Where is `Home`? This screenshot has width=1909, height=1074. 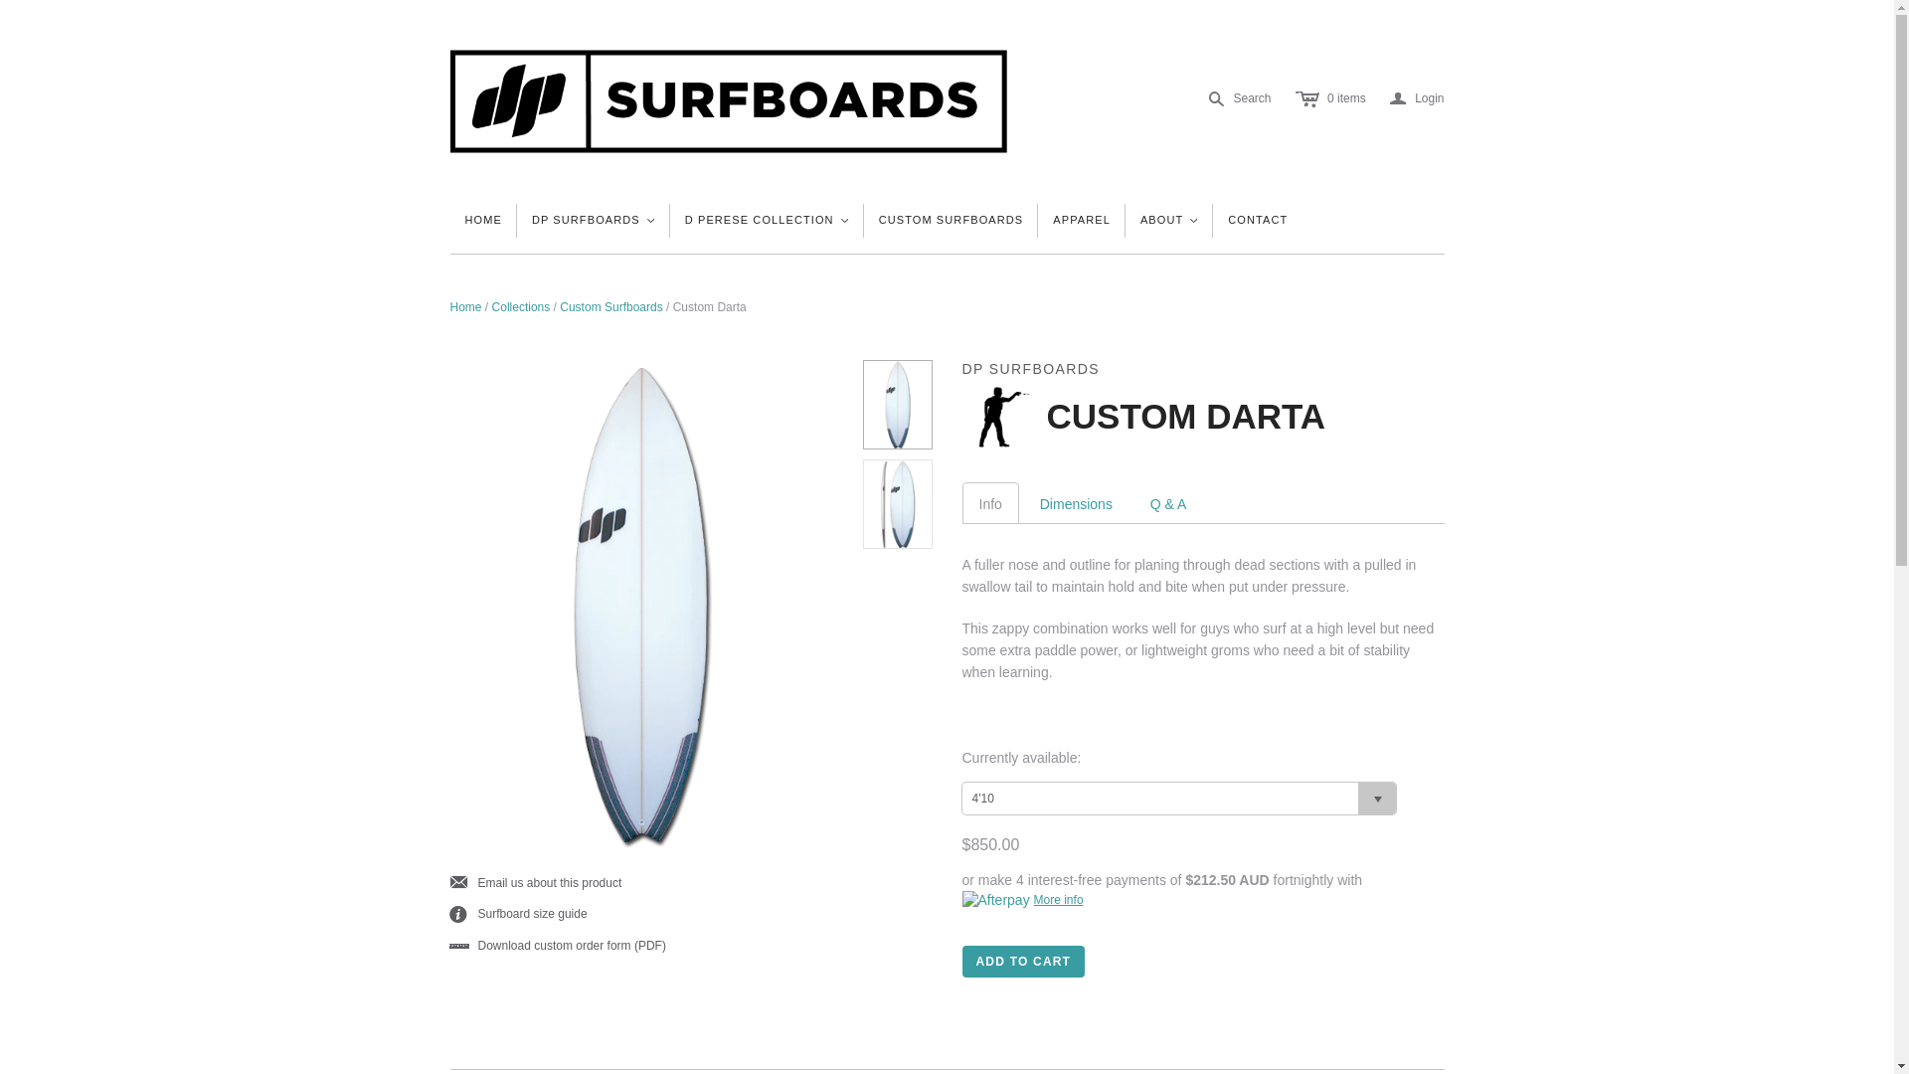 Home is located at coordinates (465, 307).